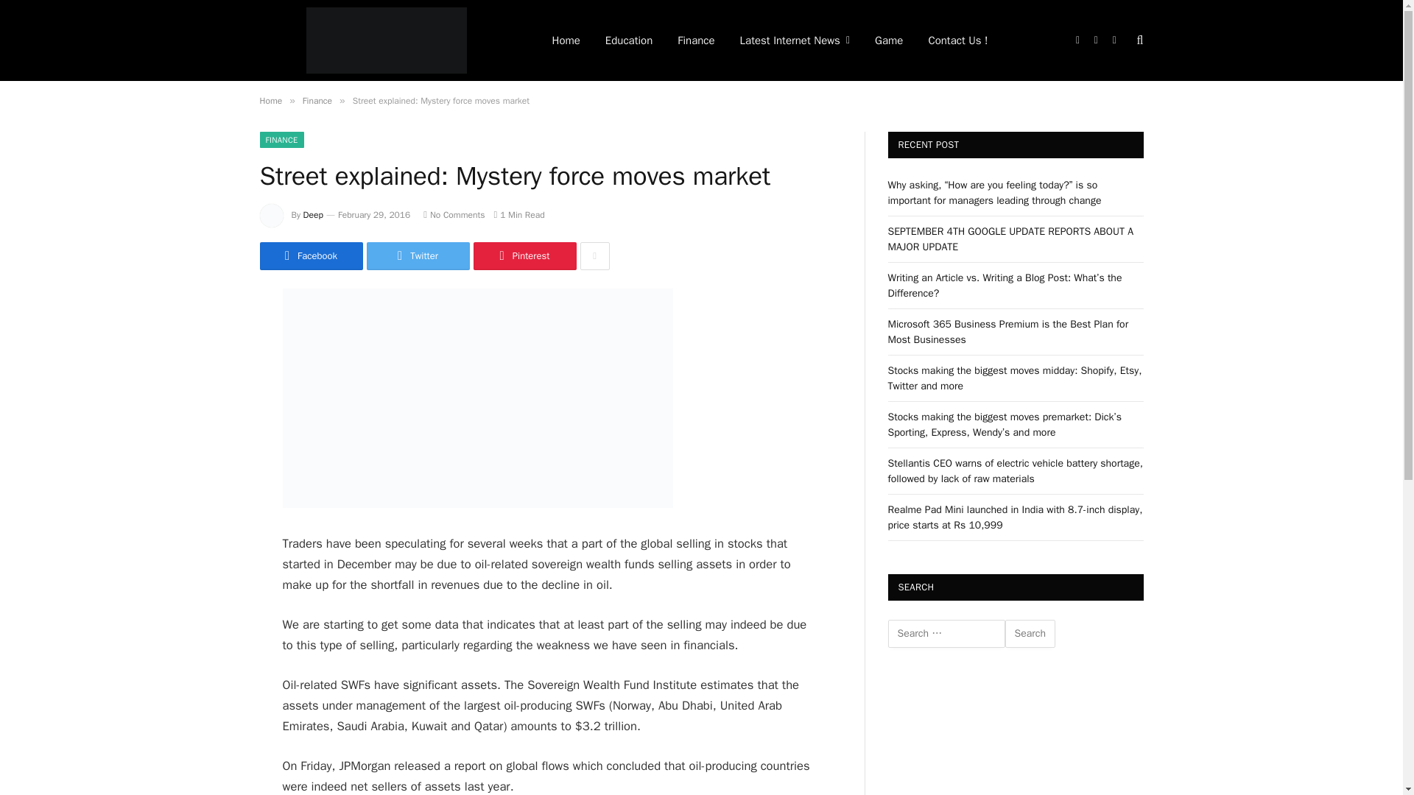 The image size is (1414, 795). I want to click on BlogSpotTips, so click(386, 40).